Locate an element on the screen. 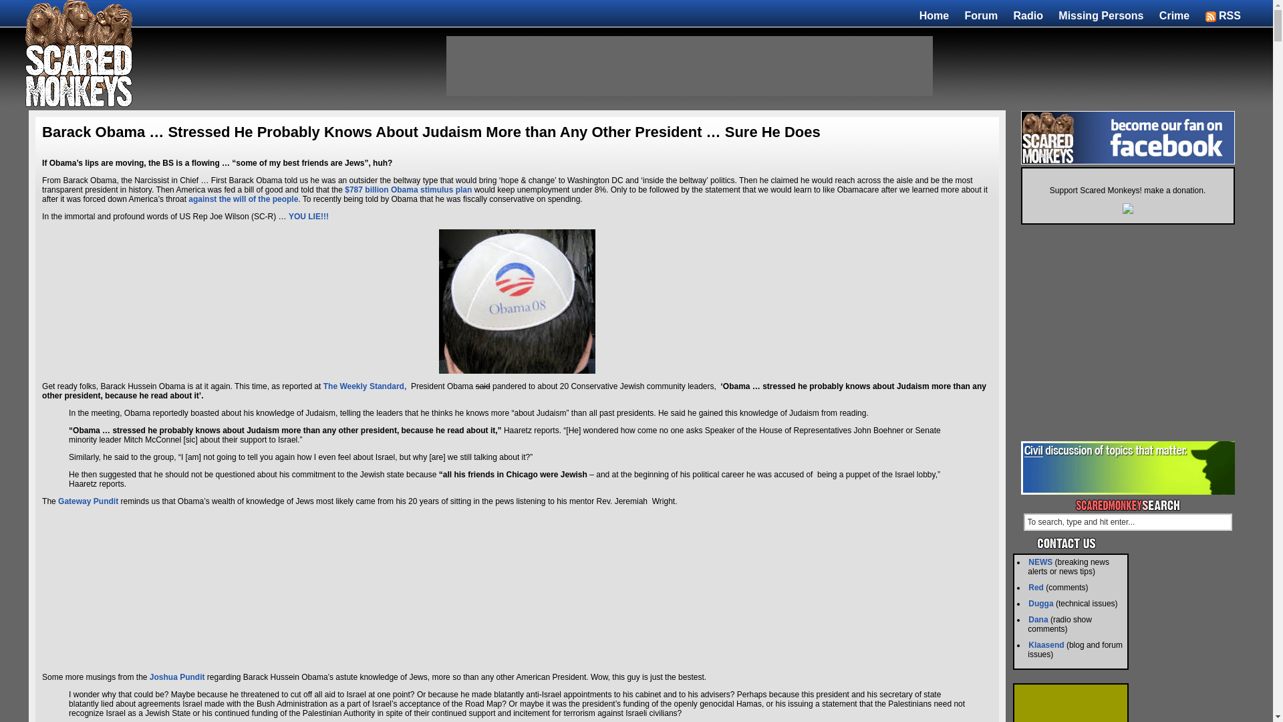 This screenshot has height=722, width=1283. Joshua Pundit is located at coordinates (178, 677).